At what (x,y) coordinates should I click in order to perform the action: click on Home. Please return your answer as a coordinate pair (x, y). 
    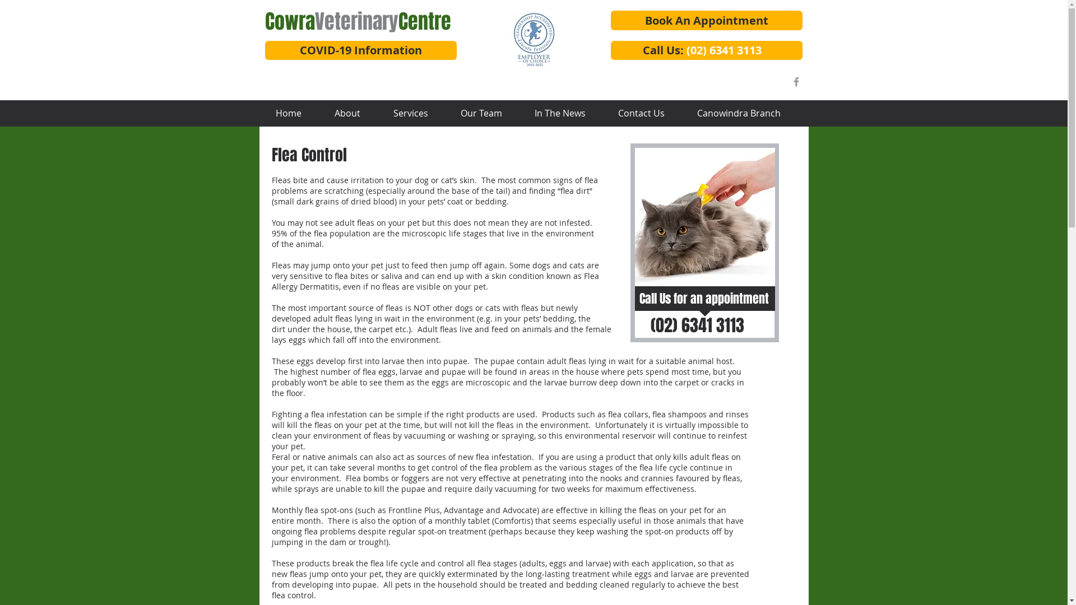
    Looking at the image, I should click on (288, 113).